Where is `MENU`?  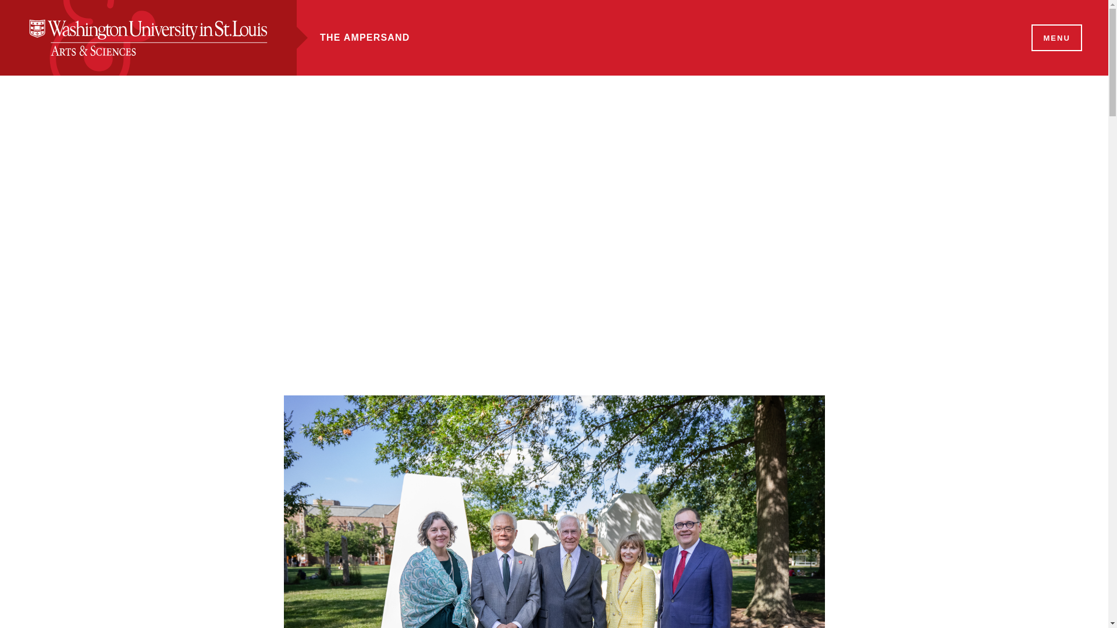 MENU is located at coordinates (1056, 38).